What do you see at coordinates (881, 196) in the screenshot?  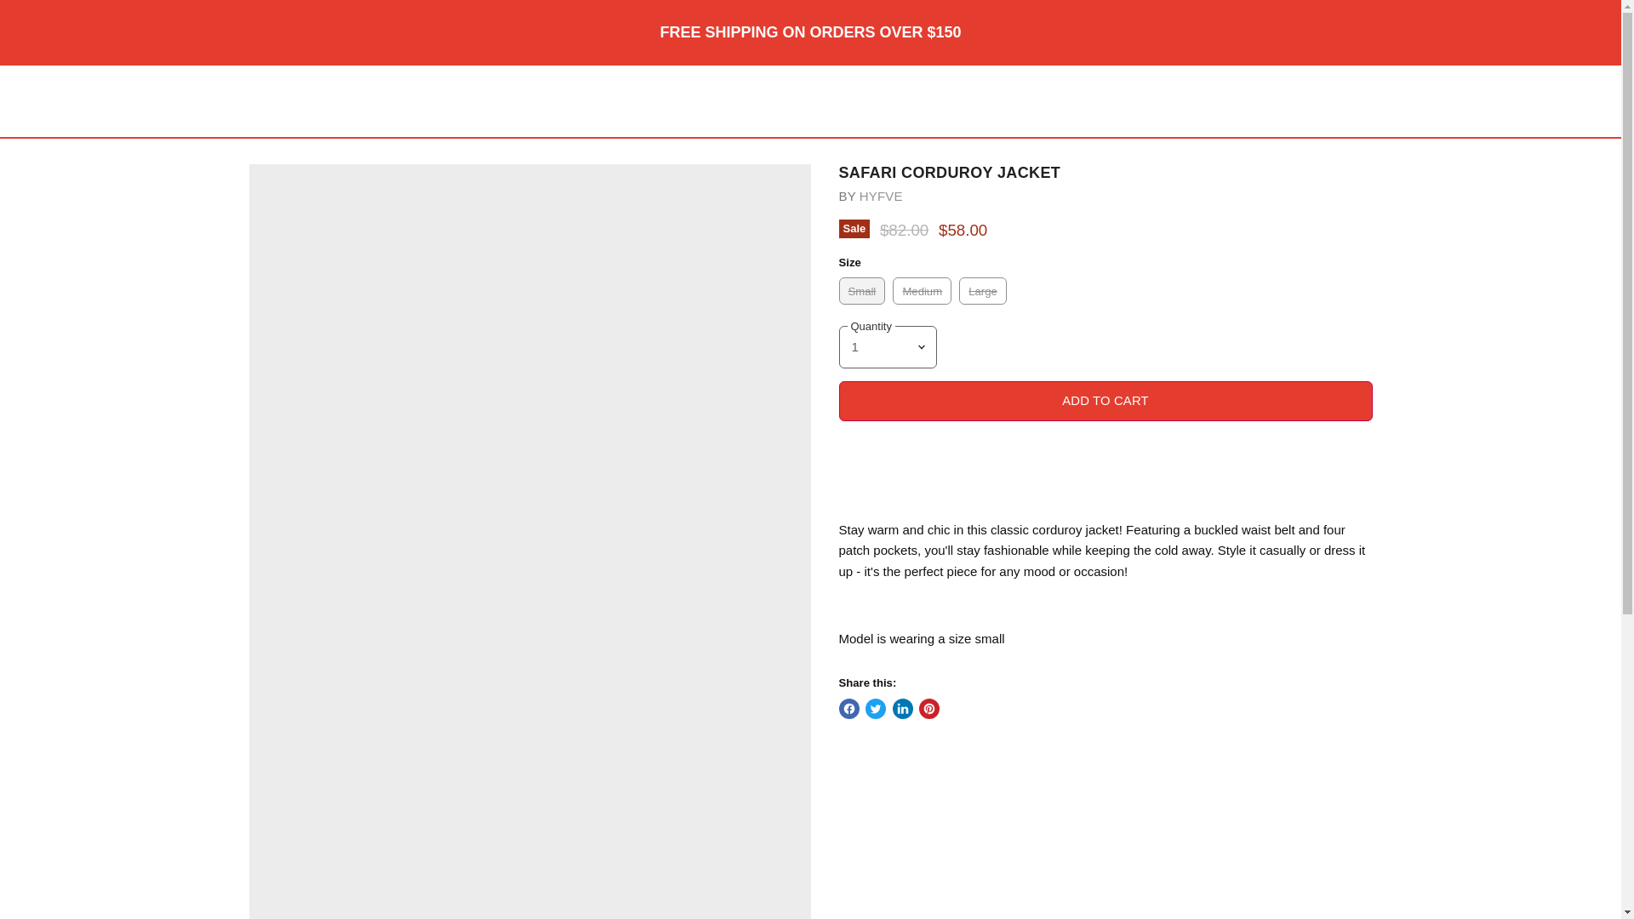 I see `HYFVE` at bounding box center [881, 196].